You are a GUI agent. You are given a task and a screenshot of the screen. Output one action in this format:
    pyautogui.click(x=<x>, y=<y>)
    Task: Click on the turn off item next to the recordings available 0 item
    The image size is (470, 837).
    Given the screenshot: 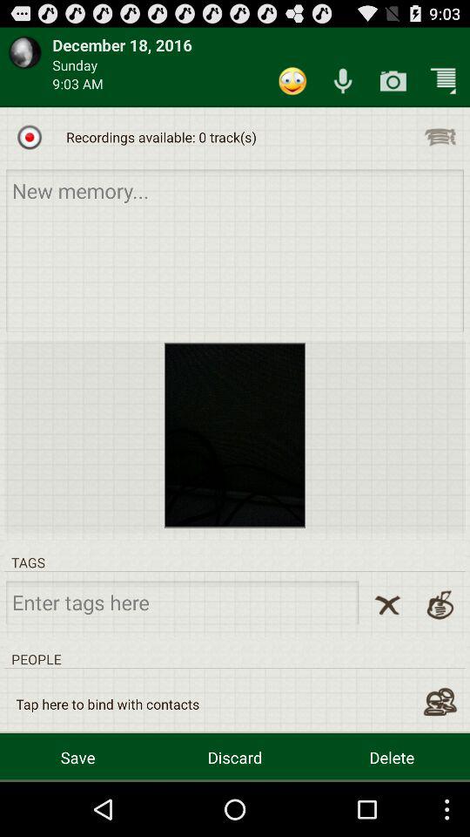 What is the action you would take?
    pyautogui.click(x=440, y=137)
    